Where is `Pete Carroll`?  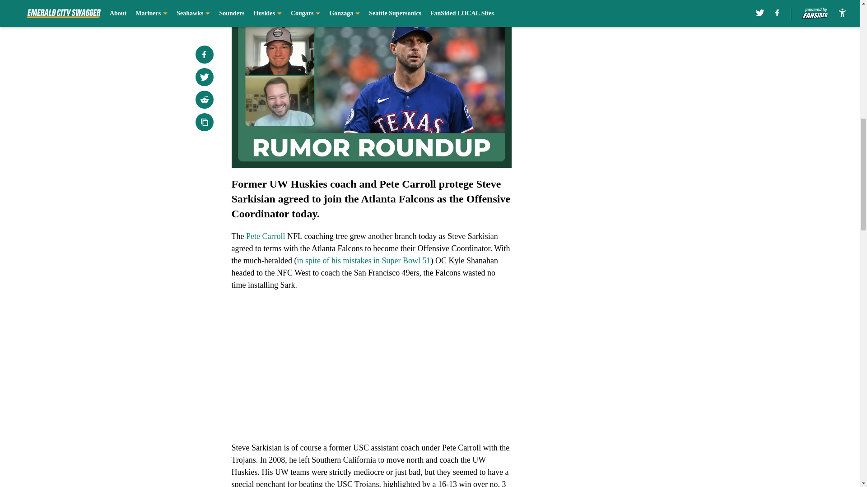 Pete Carroll is located at coordinates (266, 236).